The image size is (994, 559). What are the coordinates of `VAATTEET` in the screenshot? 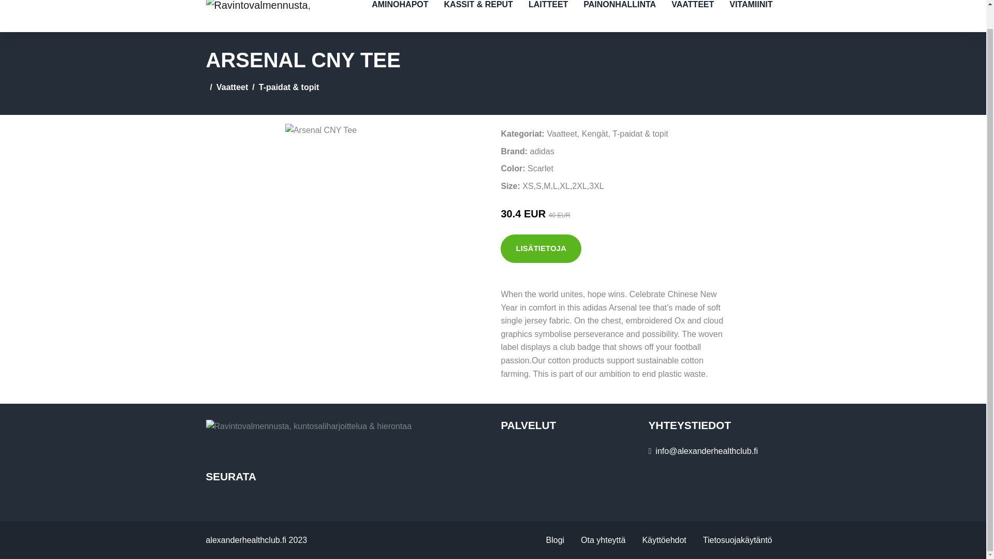 It's located at (693, 16).